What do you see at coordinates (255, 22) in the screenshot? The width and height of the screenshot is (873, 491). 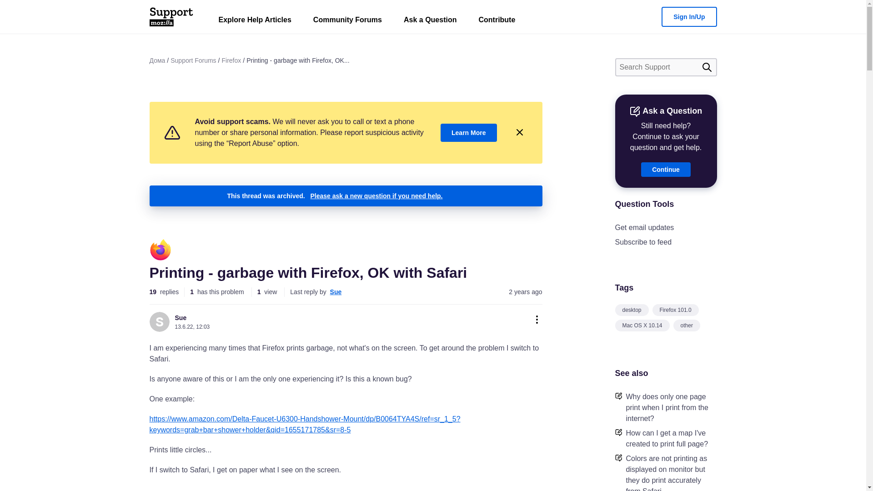 I see `Explore Help Articles` at bounding box center [255, 22].